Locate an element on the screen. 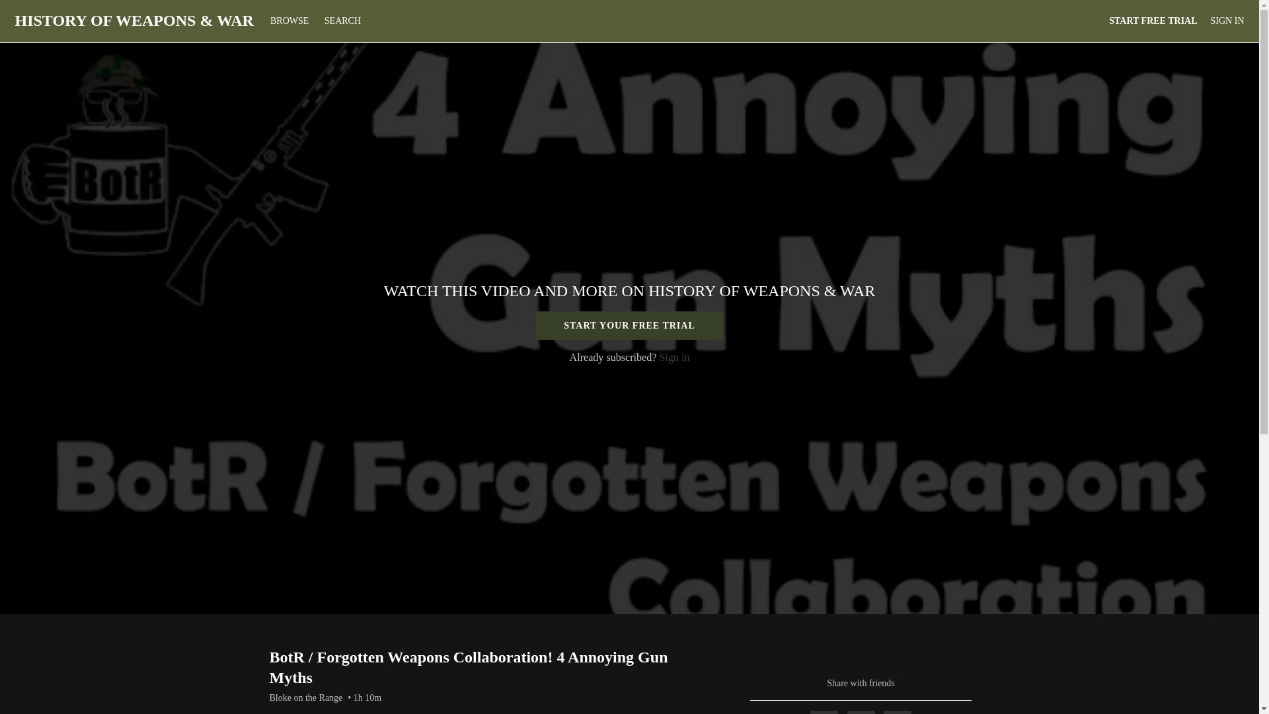  Twitter is located at coordinates (861, 712).